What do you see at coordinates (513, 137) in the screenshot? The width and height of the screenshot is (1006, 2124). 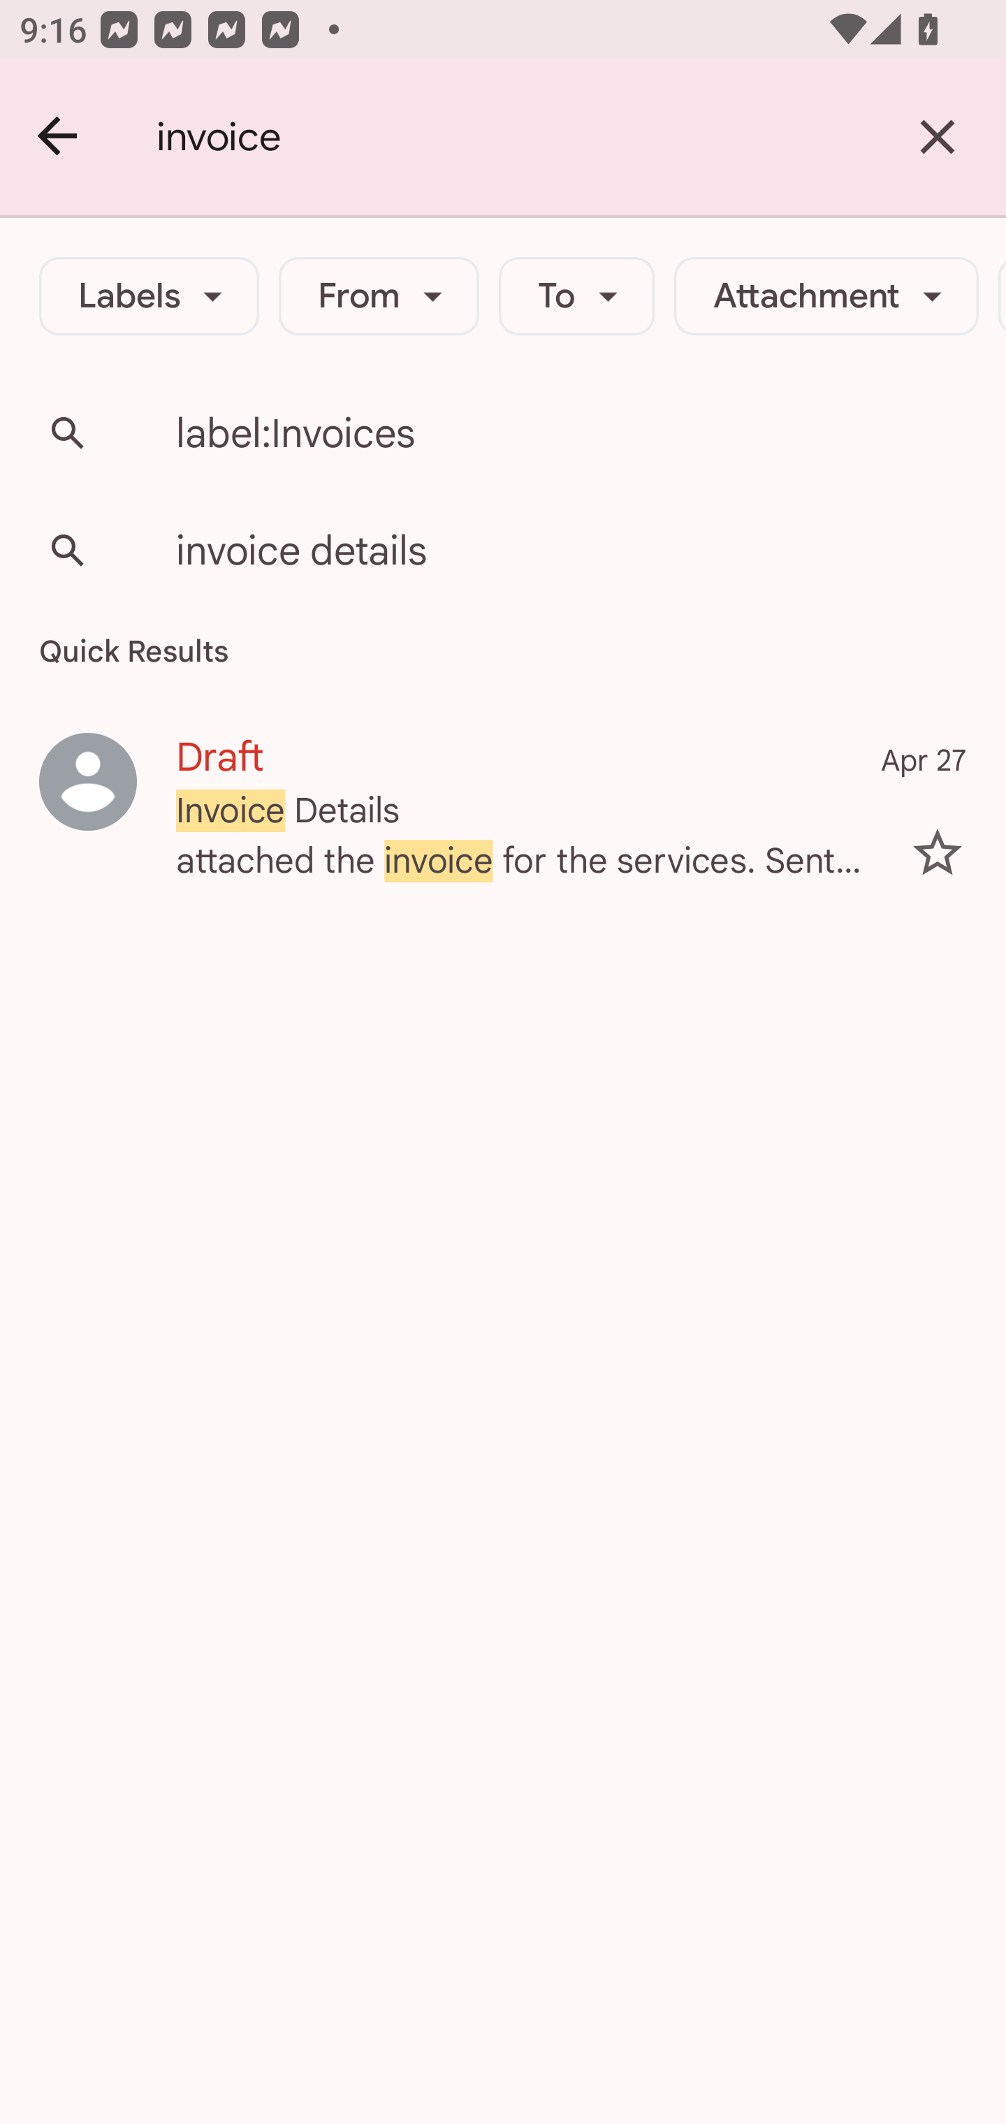 I see `invoice` at bounding box center [513, 137].